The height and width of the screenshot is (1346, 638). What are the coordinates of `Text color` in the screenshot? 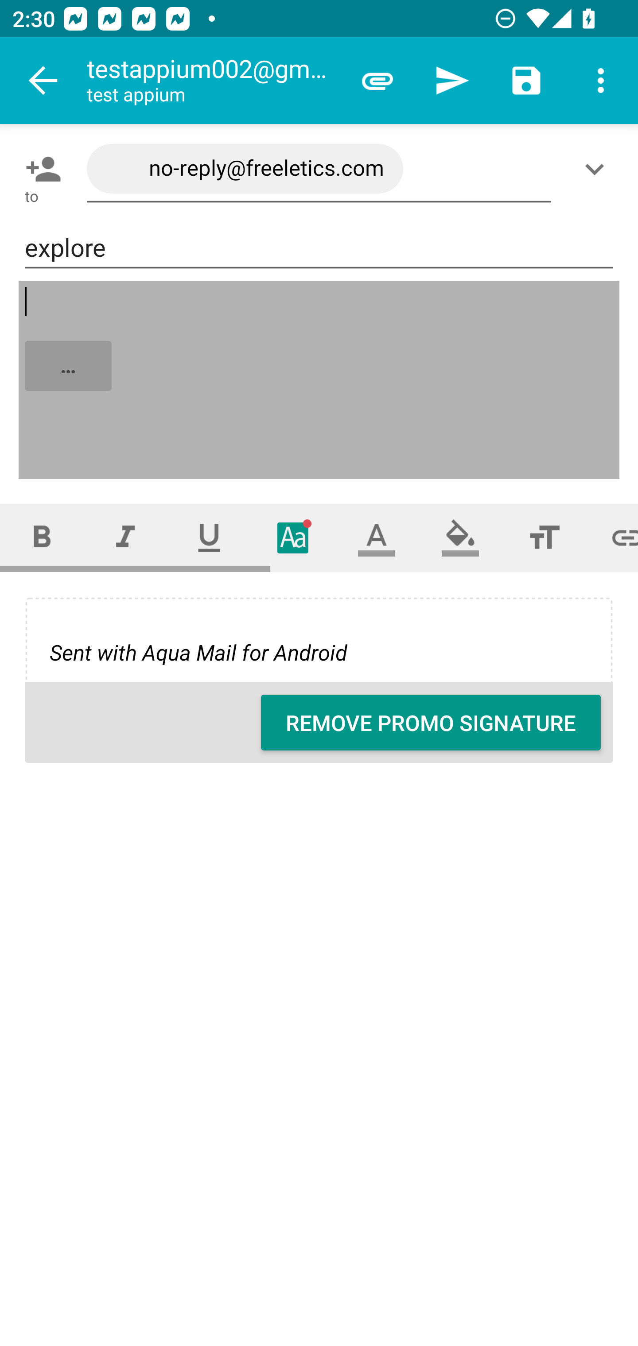 It's located at (377, 538).